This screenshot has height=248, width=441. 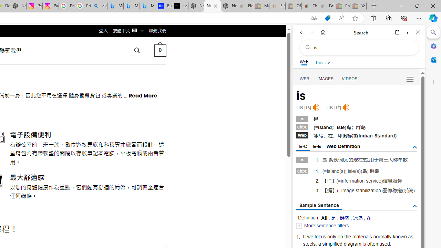 What do you see at coordinates (391, 244) in the screenshot?
I see `.` at bounding box center [391, 244].